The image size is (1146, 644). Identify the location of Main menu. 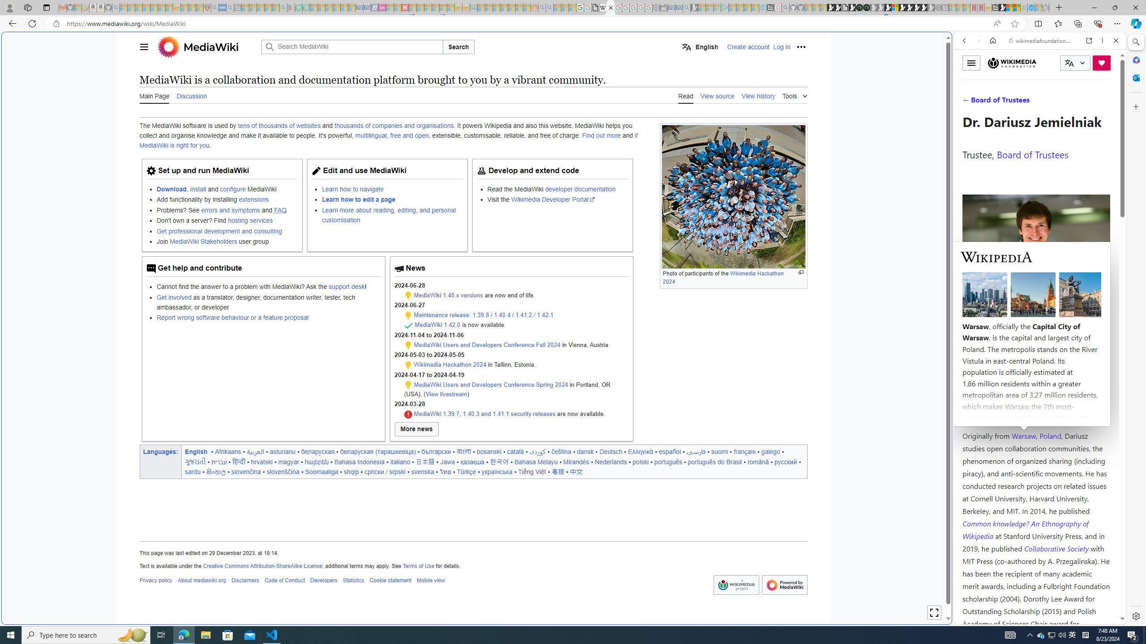
(143, 47).